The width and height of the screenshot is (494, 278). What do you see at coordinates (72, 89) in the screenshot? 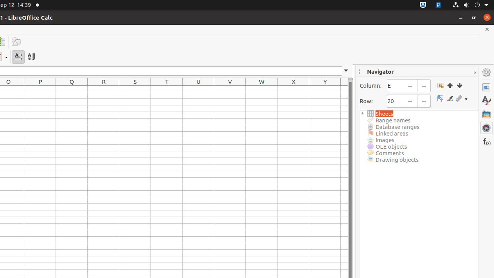
I see `Q1` at bounding box center [72, 89].